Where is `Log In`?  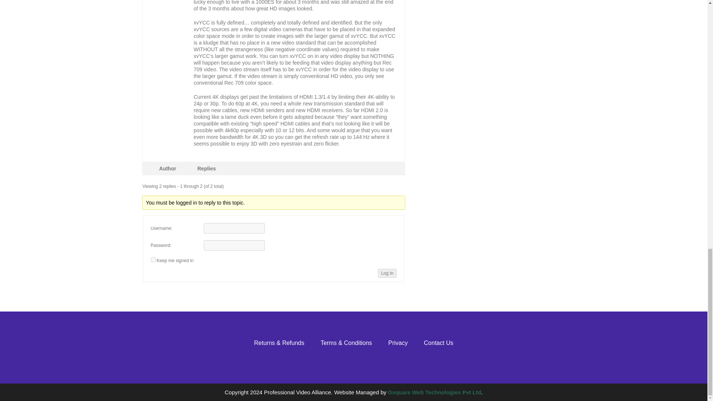
Log In is located at coordinates (387, 273).